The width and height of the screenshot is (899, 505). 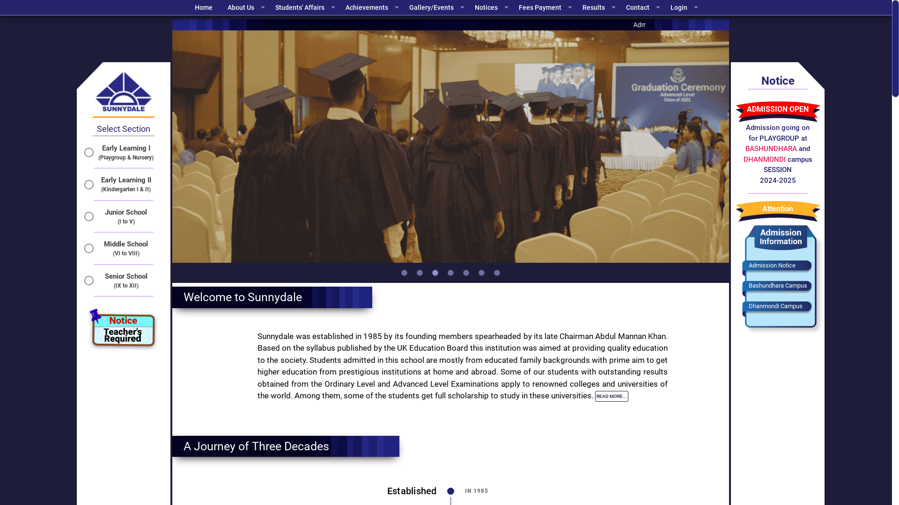 What do you see at coordinates (771, 149) in the screenshot?
I see `BASHUNDHARA` at bounding box center [771, 149].